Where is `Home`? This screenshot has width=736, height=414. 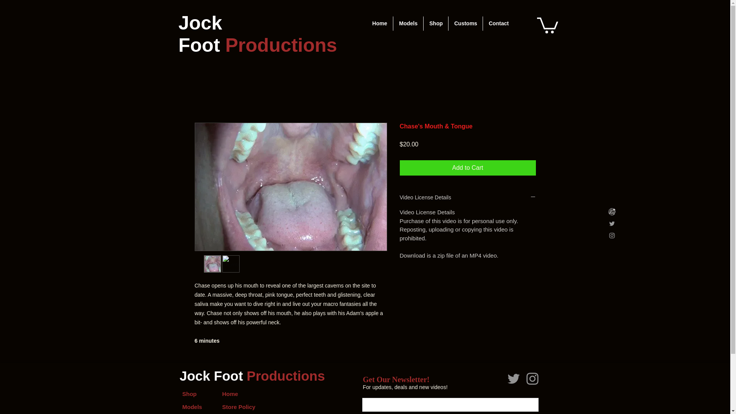
Home is located at coordinates (379, 23).